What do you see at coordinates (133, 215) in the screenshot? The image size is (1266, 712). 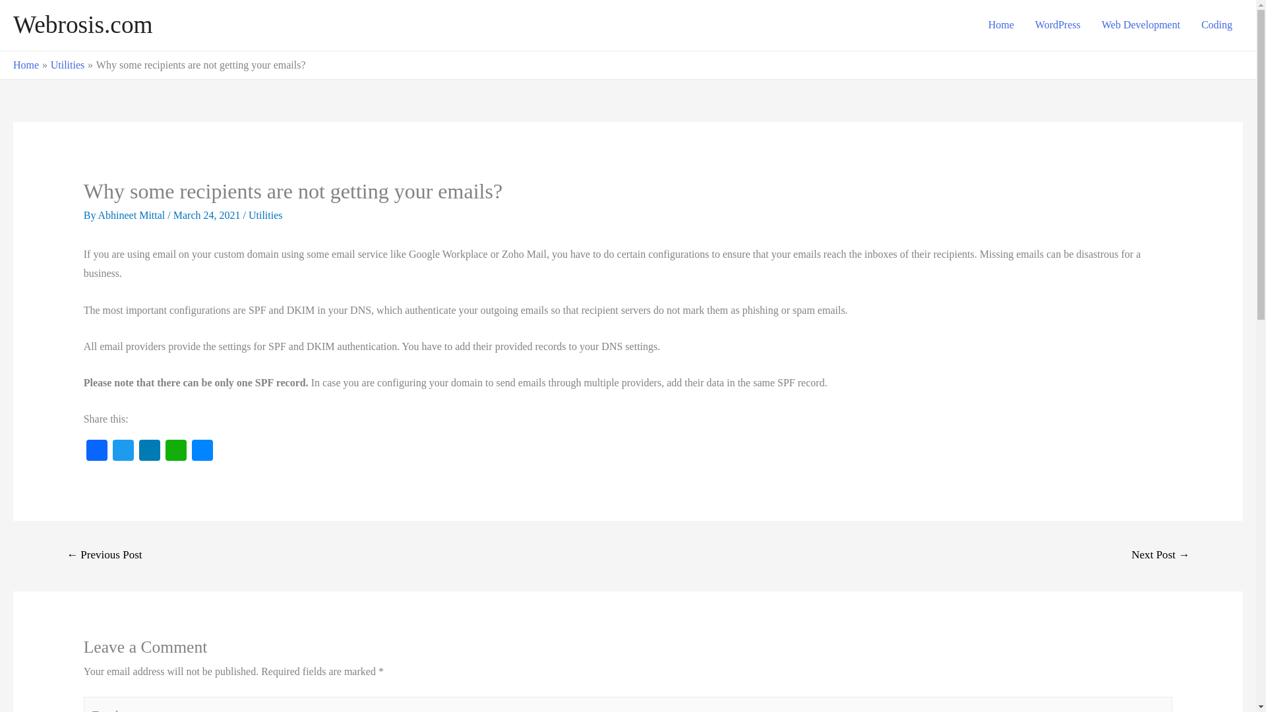 I see `Abhineet Mittal` at bounding box center [133, 215].